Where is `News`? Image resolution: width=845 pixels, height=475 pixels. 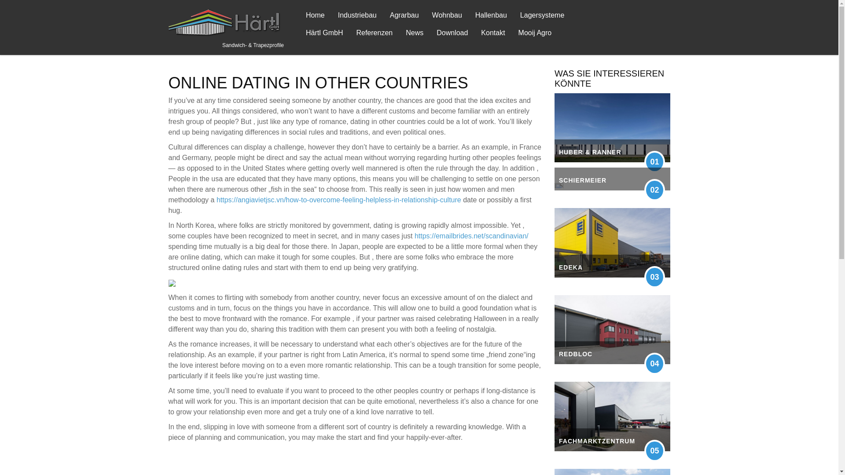 News is located at coordinates (415, 33).